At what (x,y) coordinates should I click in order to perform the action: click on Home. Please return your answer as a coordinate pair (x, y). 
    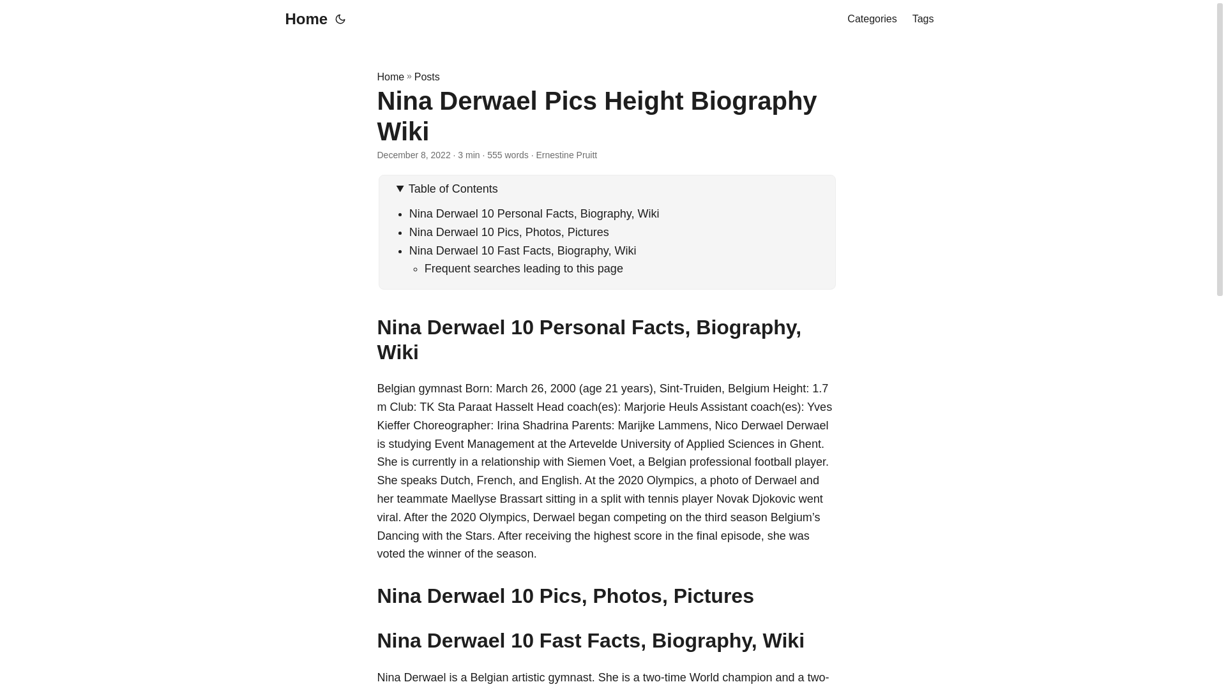
    Looking at the image, I should click on (390, 77).